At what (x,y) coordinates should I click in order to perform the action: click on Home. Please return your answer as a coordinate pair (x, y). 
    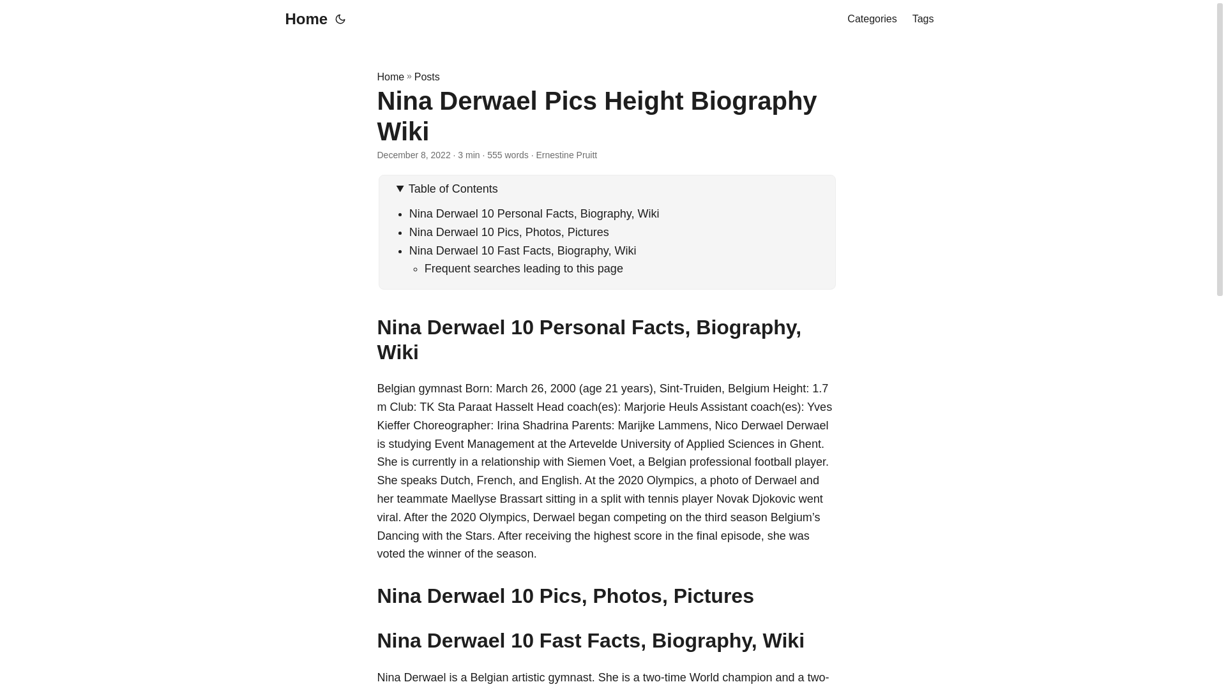
    Looking at the image, I should click on (390, 77).